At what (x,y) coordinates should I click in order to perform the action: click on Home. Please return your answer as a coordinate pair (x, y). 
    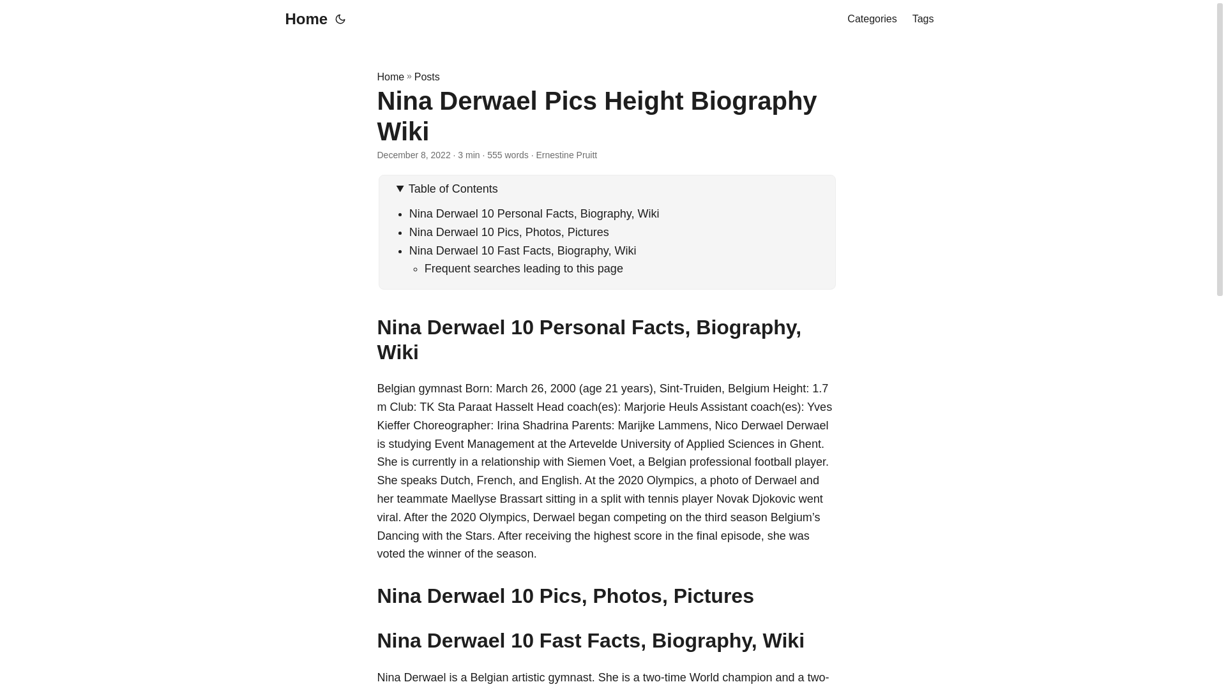
    Looking at the image, I should click on (390, 77).